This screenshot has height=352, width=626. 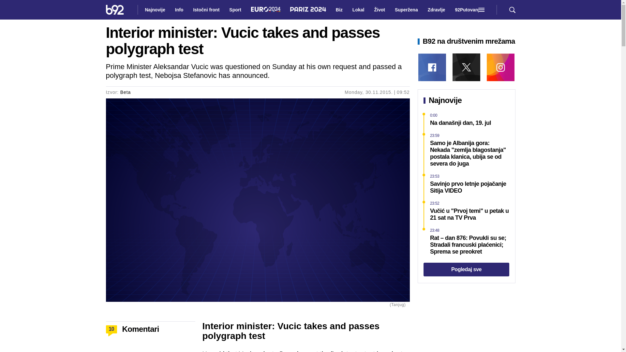 What do you see at coordinates (235, 10) in the screenshot?
I see `Sport` at bounding box center [235, 10].